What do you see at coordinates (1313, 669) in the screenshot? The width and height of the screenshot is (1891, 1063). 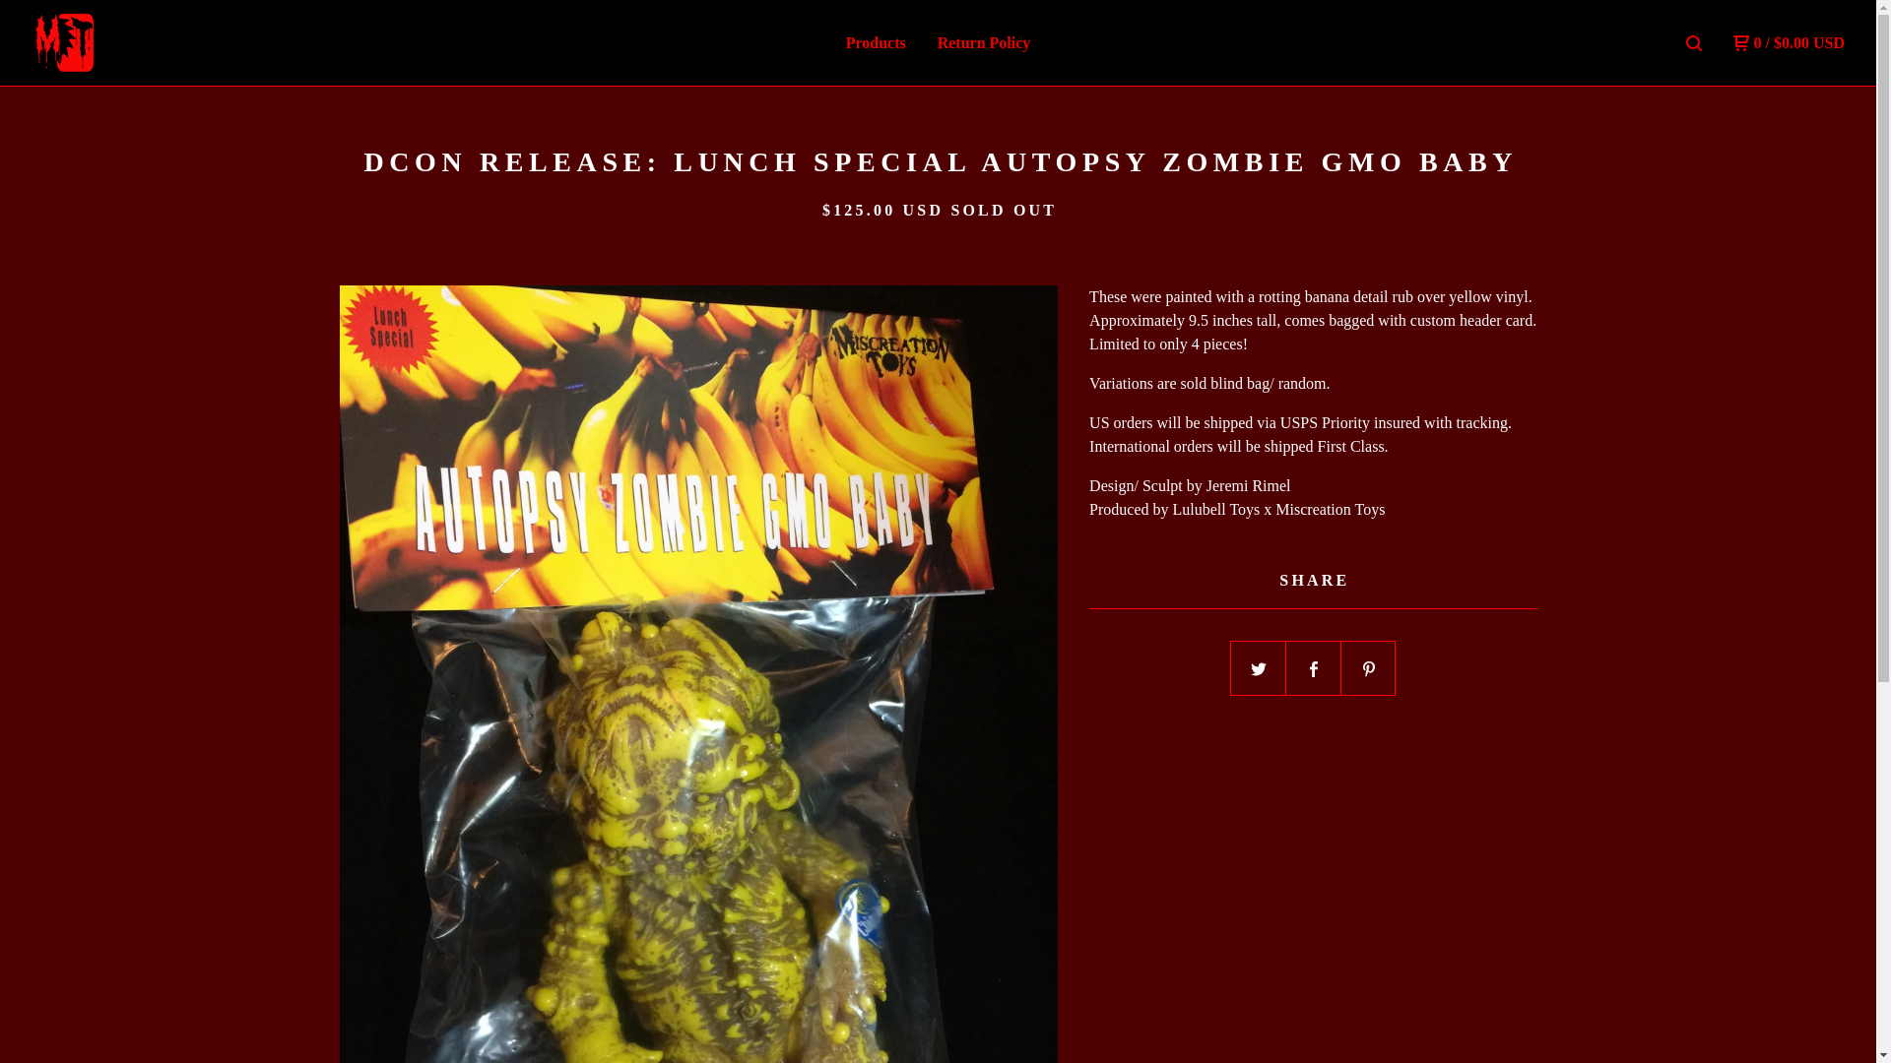 I see `Share on Facebook` at bounding box center [1313, 669].